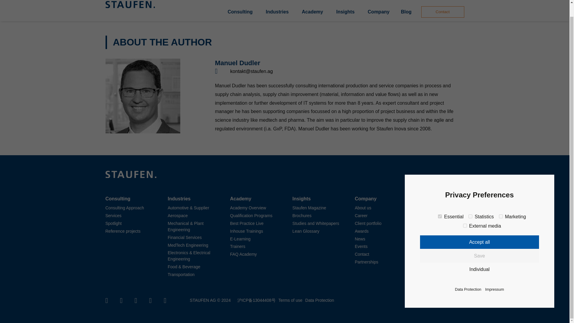 Image resolution: width=574 pixels, height=323 pixels. What do you see at coordinates (440, 203) in the screenshot?
I see `on` at bounding box center [440, 203].